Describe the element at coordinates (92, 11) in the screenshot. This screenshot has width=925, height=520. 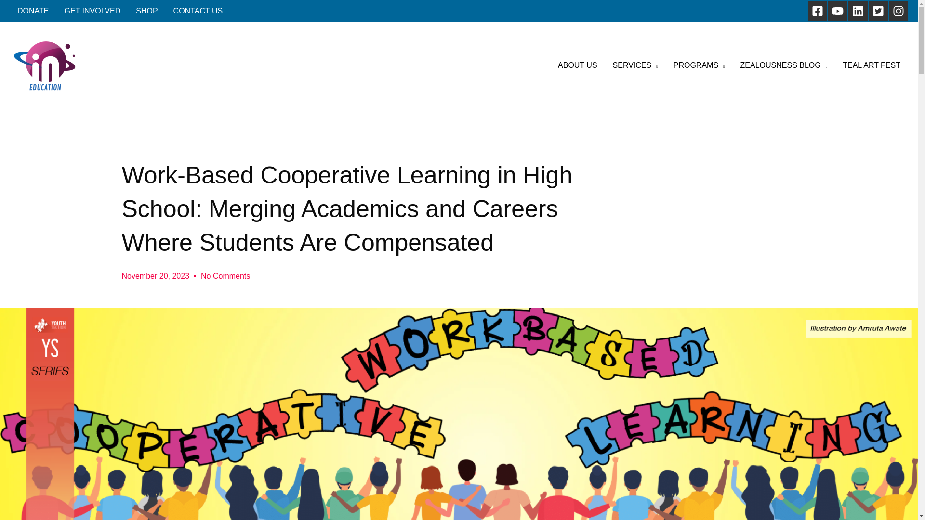
I see `GET INVOLVED` at that location.